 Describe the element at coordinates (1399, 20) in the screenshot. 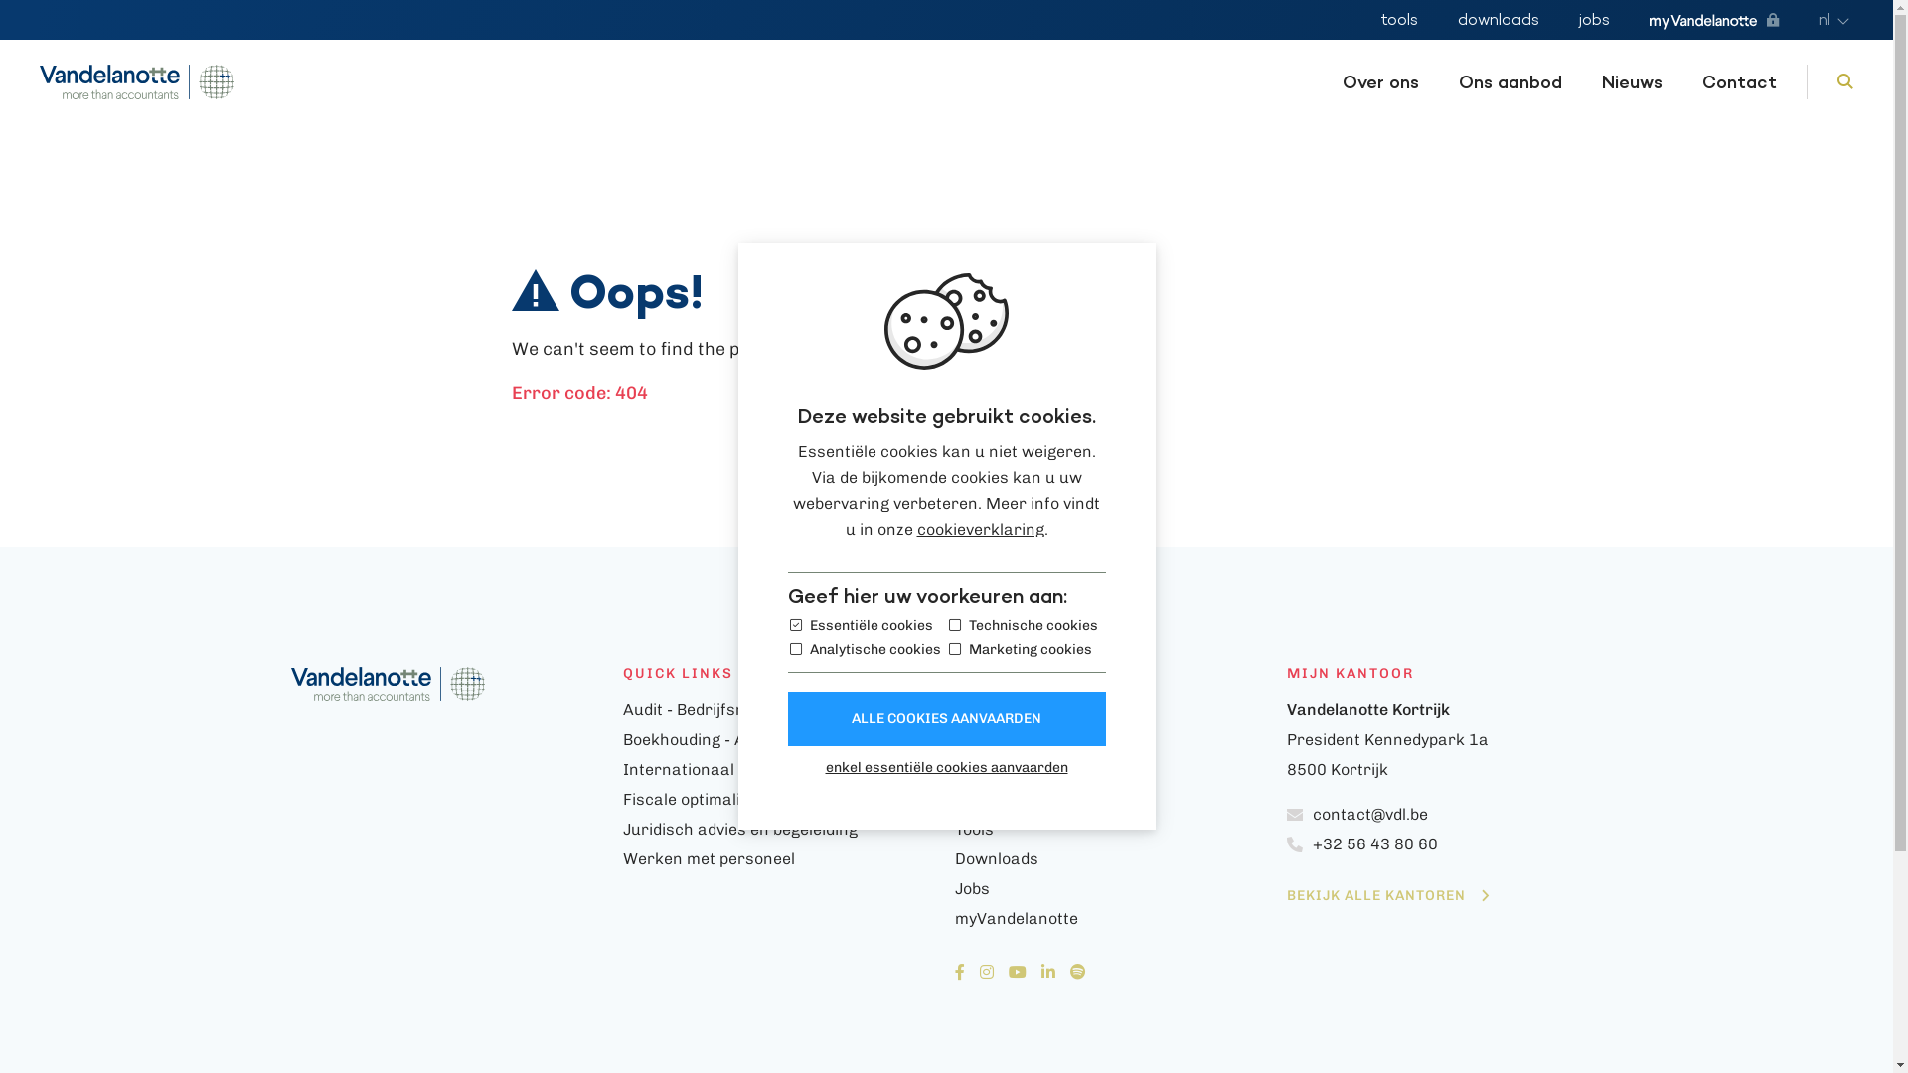

I see `tools` at that location.